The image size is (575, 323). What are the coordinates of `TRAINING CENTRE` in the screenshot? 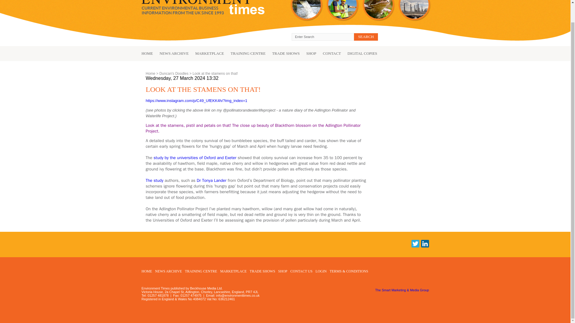 It's located at (201, 271).